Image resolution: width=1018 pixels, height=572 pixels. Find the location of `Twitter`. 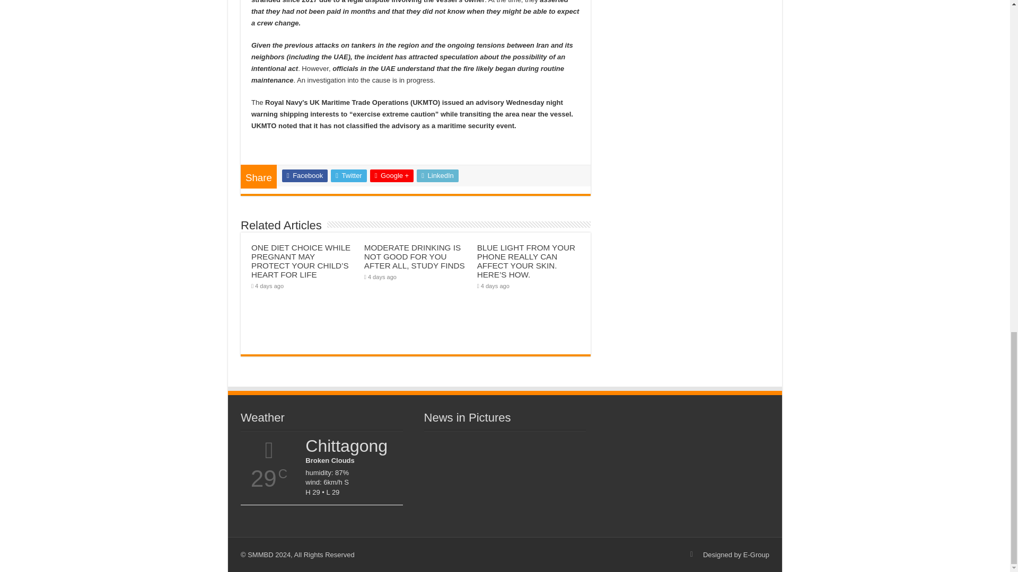

Twitter is located at coordinates (349, 176).